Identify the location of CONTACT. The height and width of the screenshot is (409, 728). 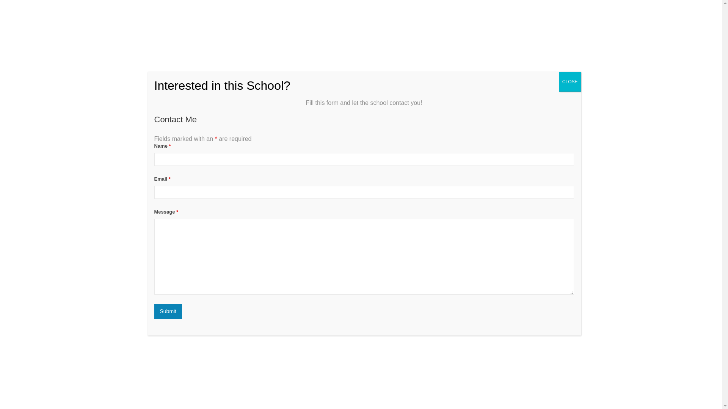
(559, 15).